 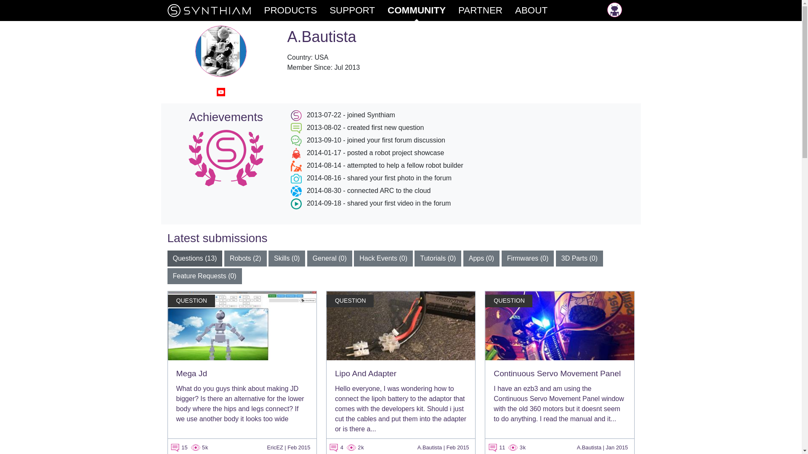 What do you see at coordinates (299, 447) in the screenshot?
I see `2015-02-23 23:41 UTC` at bounding box center [299, 447].